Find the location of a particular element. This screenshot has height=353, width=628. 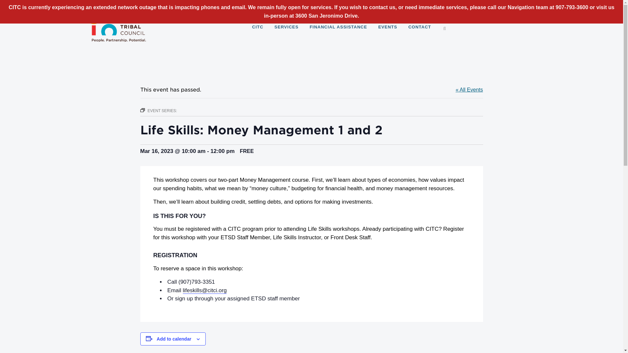

Donate is located at coordinates (408, 5).